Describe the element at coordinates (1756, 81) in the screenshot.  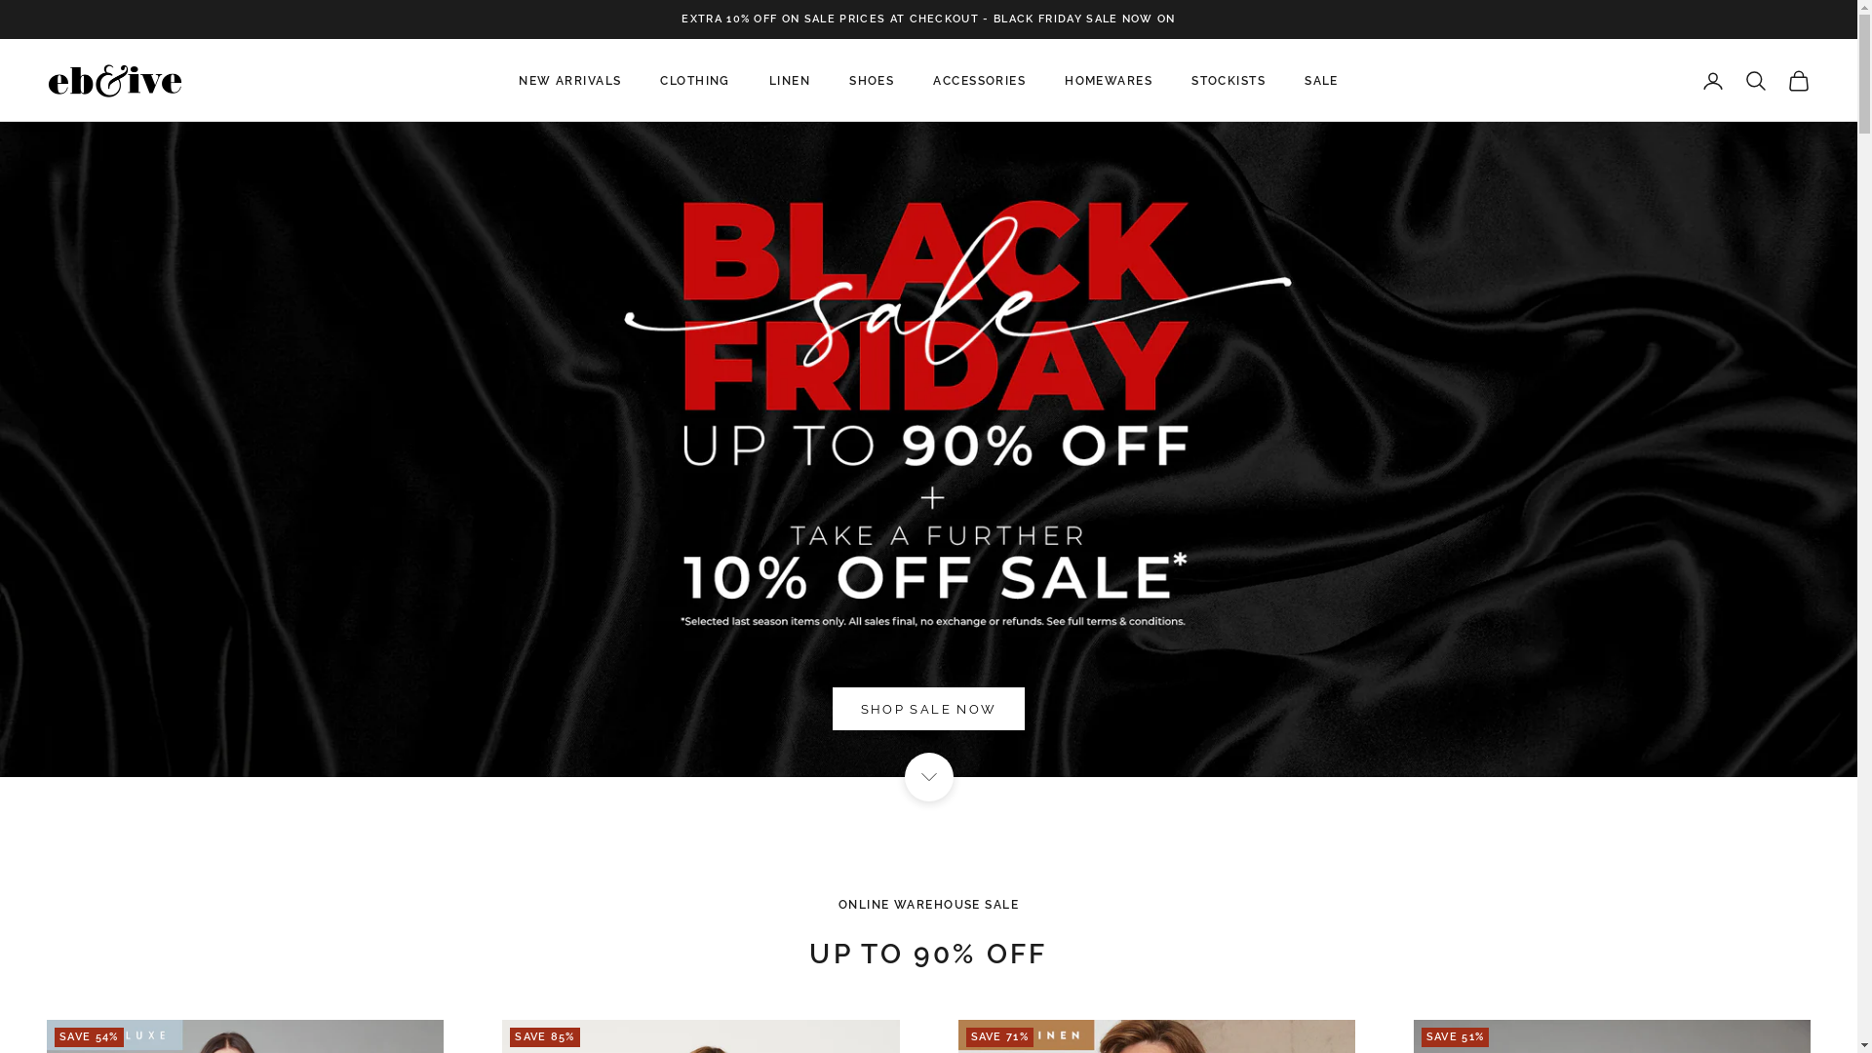
I see `Open search` at that location.